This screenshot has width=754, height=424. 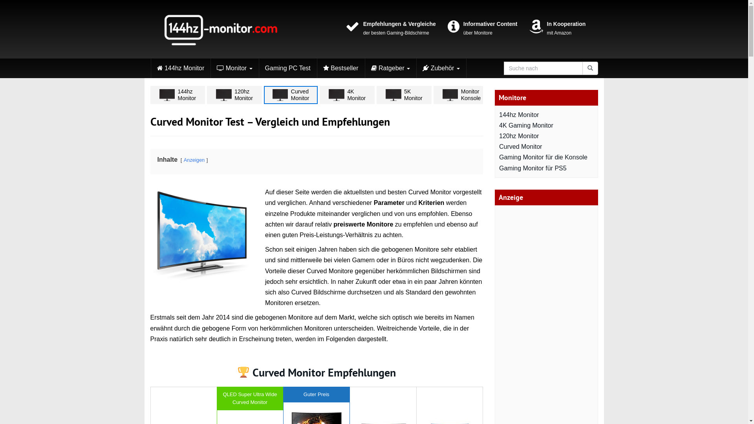 I want to click on 144hz Monitor, so click(x=519, y=115).